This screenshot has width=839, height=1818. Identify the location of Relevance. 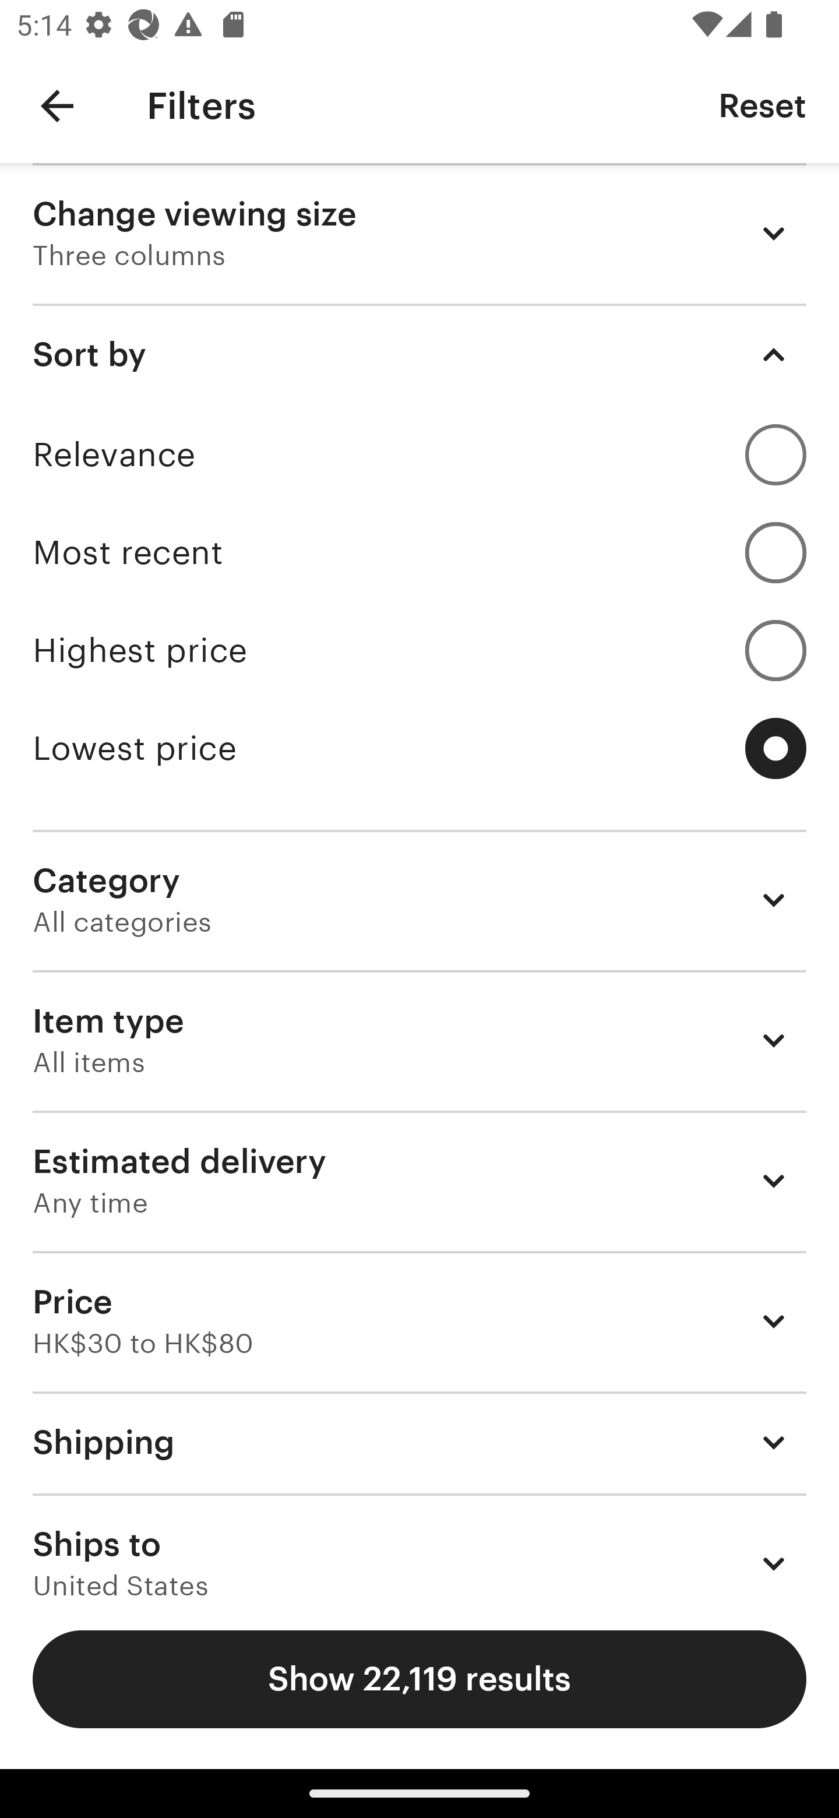
(419, 455).